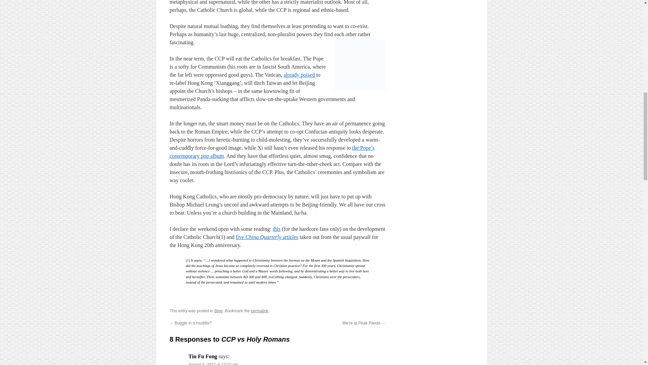  Describe the element at coordinates (259, 311) in the screenshot. I see `permalink` at that location.